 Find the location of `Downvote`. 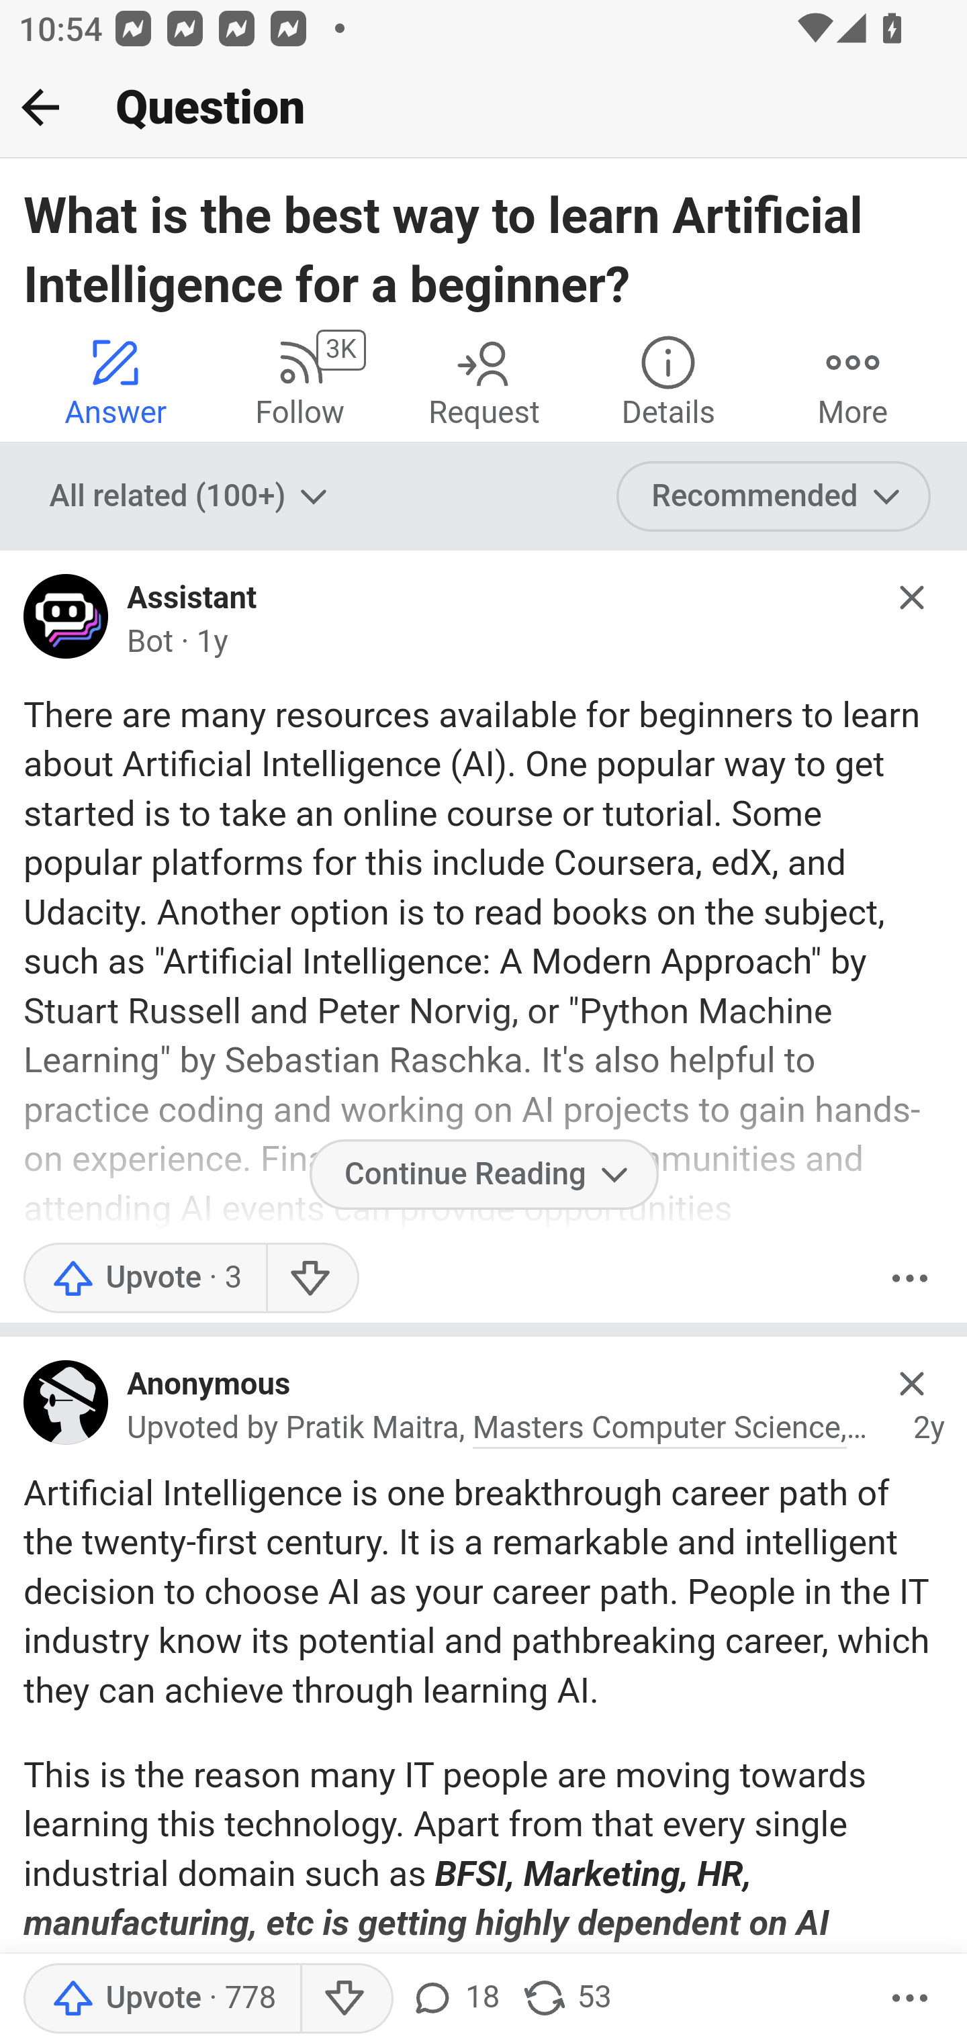

Downvote is located at coordinates (347, 1999).